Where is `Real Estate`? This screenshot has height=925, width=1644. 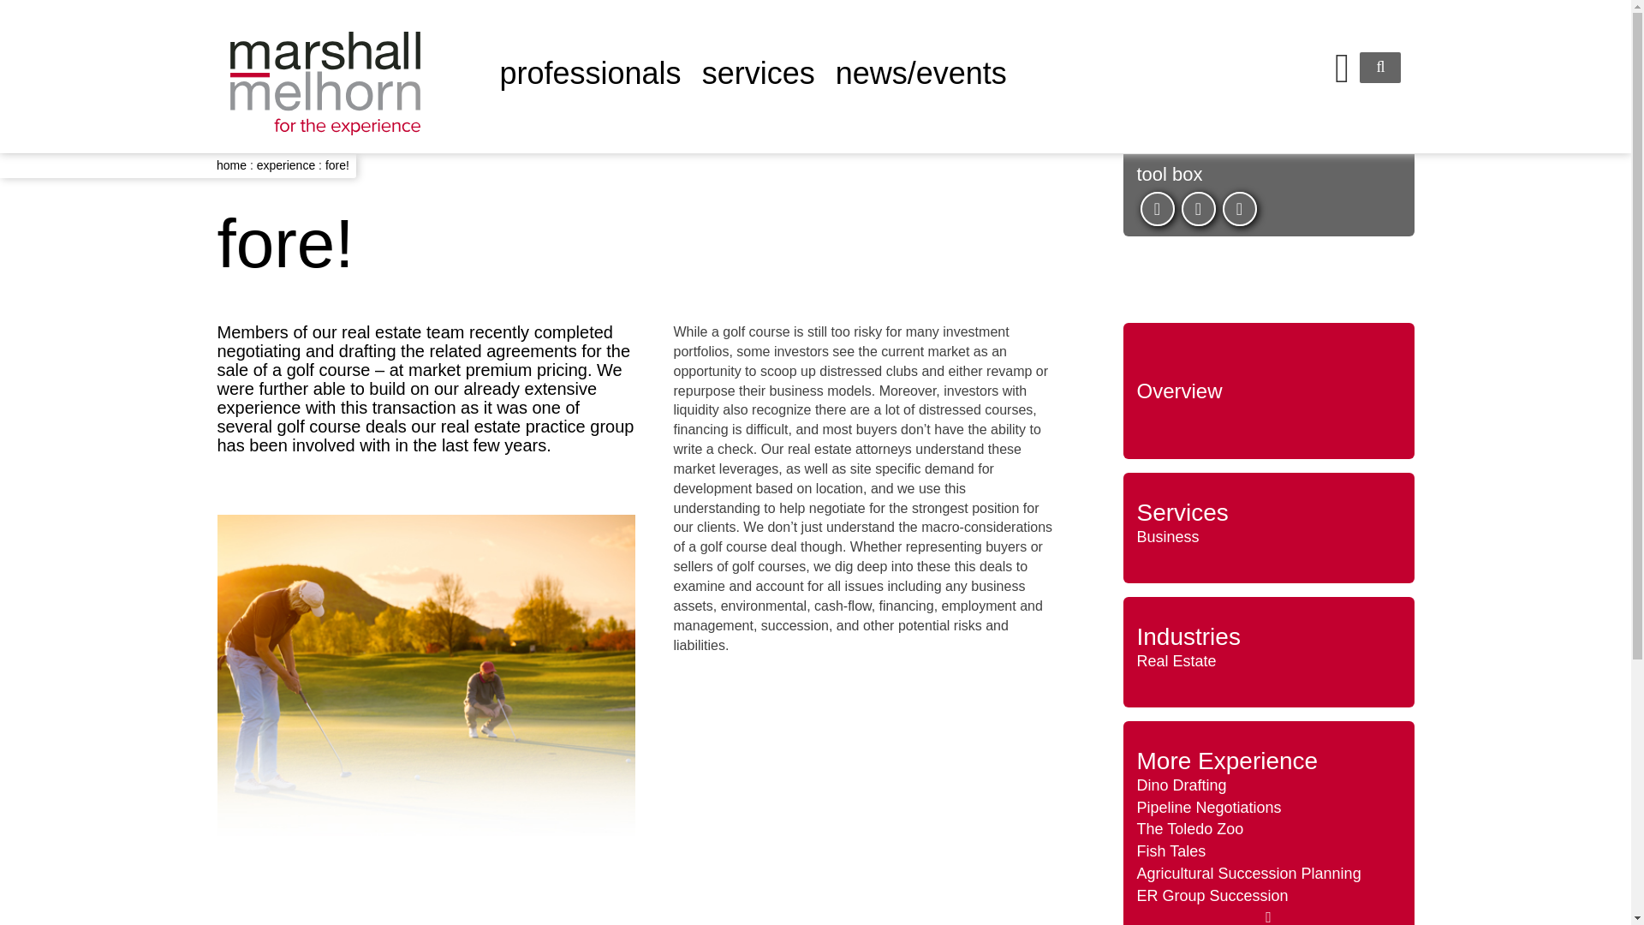 Real Estate is located at coordinates (1176, 661).